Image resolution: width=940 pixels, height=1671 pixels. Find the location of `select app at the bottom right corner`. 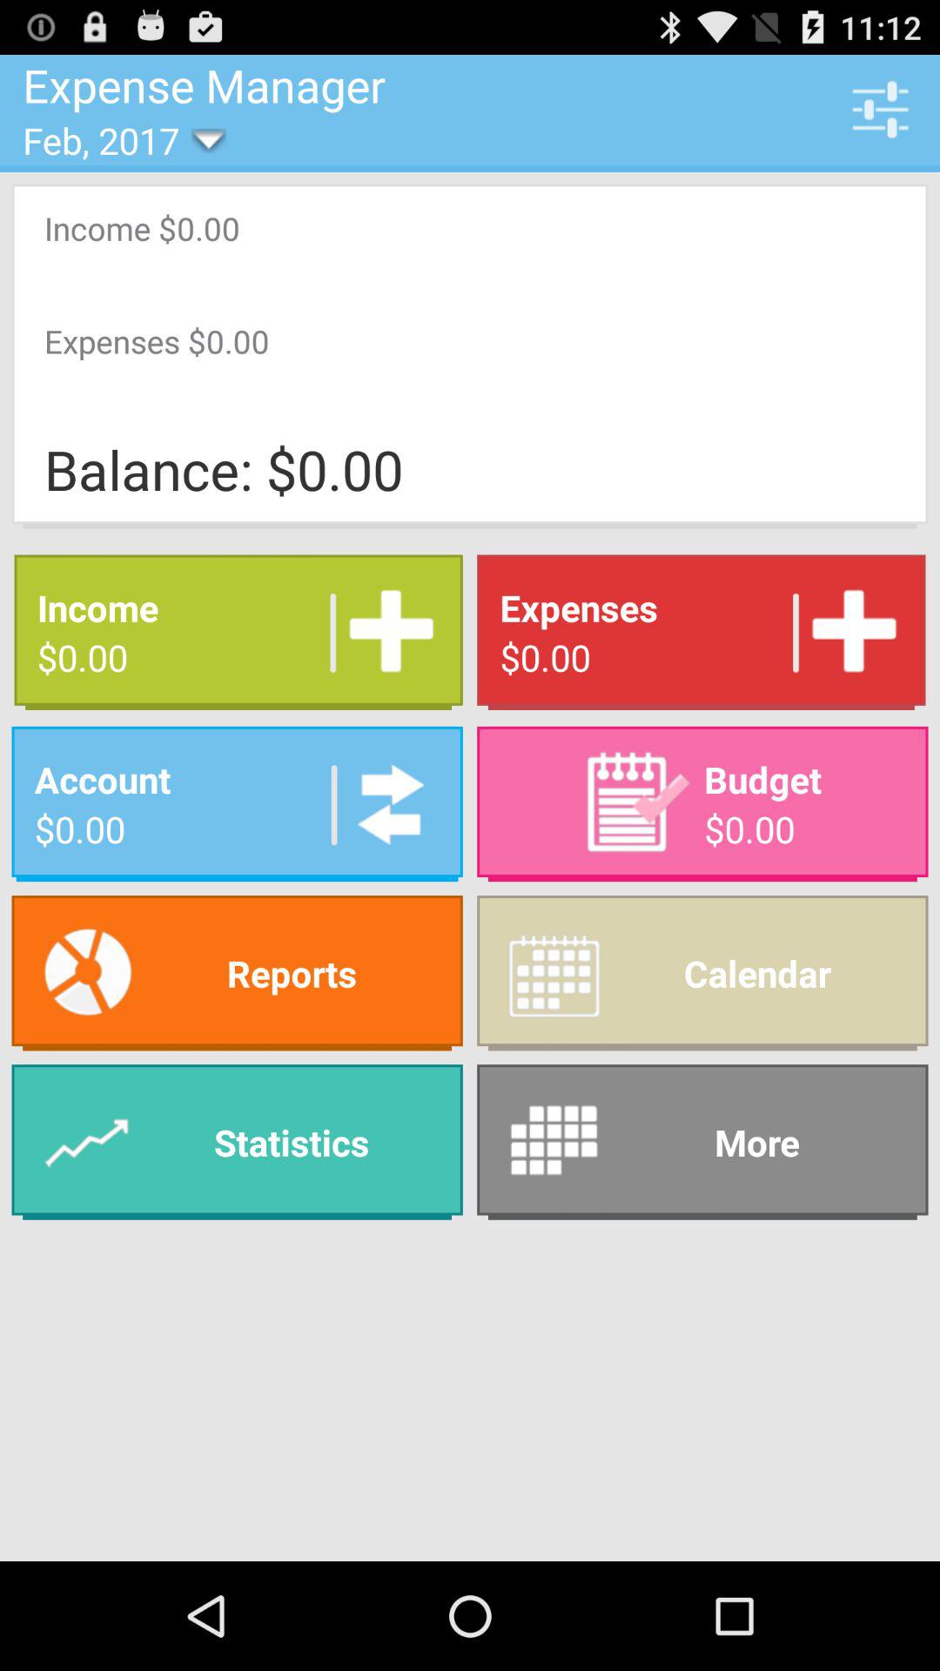

select app at the bottom right corner is located at coordinates (702, 1142).